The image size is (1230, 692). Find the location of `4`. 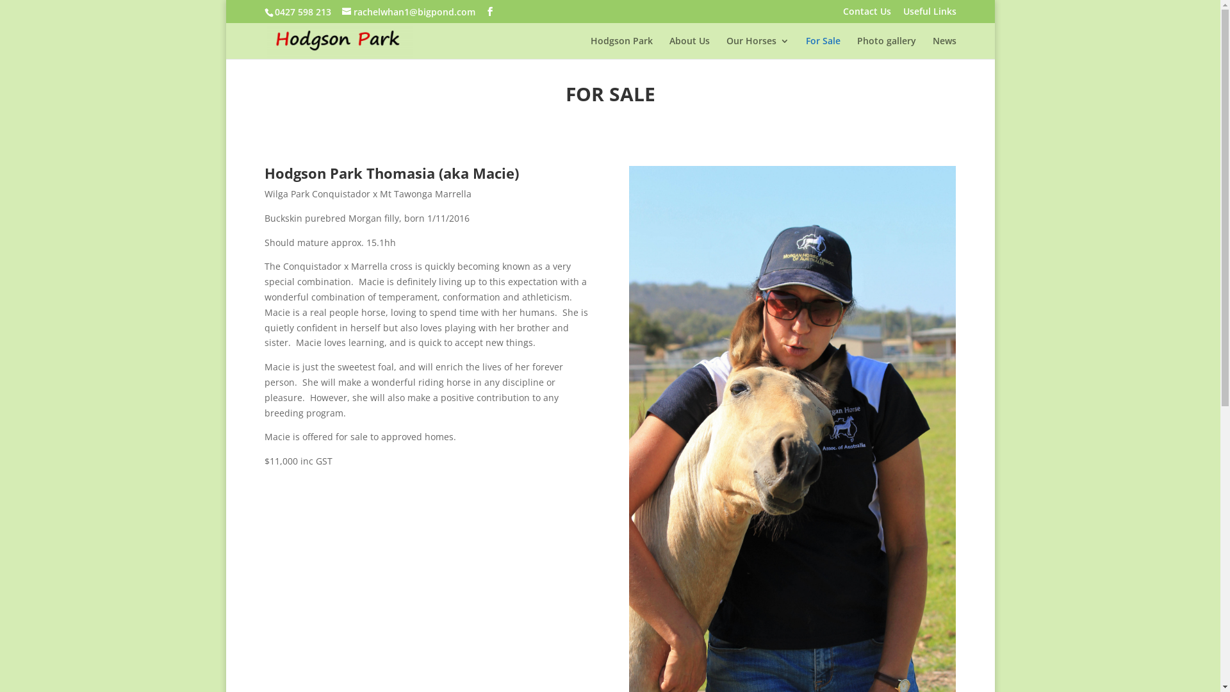

4 is located at coordinates (808, 374).